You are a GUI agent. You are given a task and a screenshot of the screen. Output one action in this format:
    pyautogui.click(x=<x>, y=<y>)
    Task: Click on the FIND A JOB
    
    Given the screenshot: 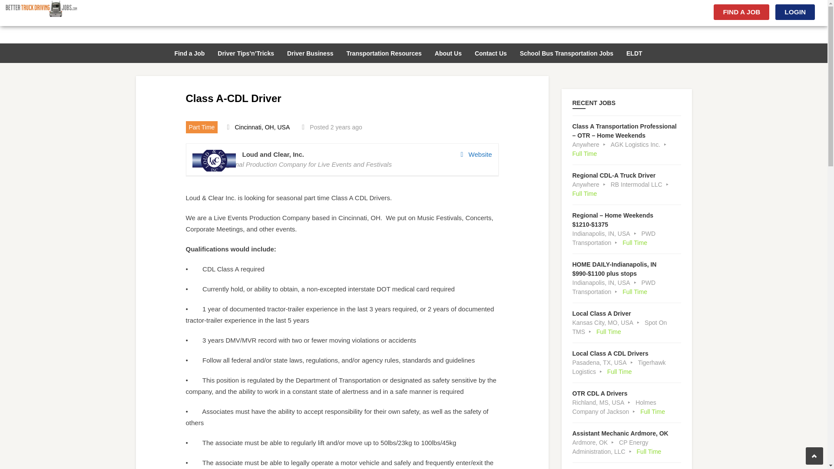 What is the action you would take?
    pyautogui.click(x=741, y=12)
    